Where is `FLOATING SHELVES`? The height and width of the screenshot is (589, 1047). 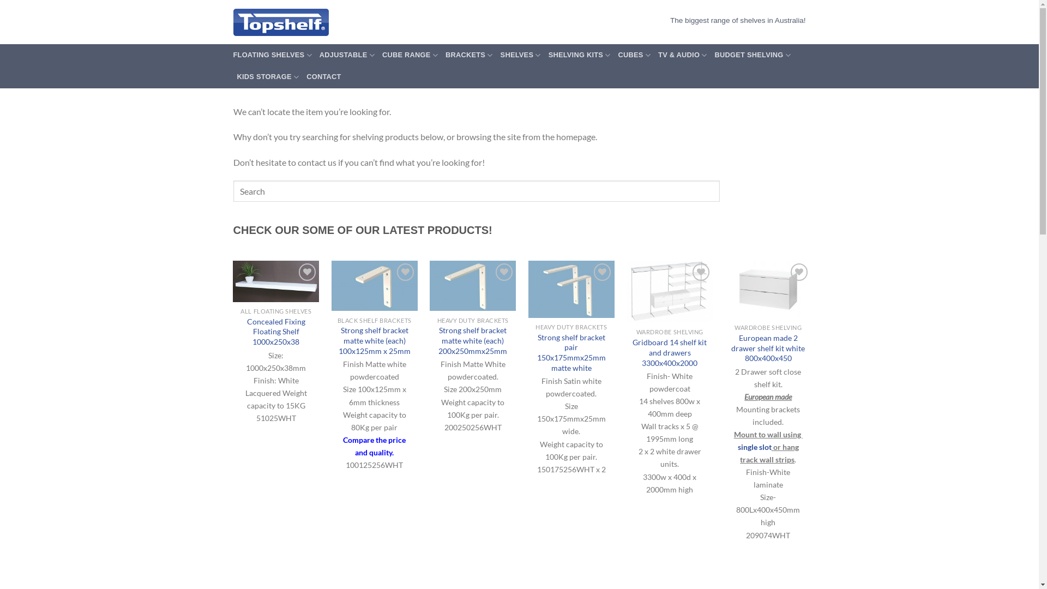
FLOATING SHELVES is located at coordinates (273, 55).